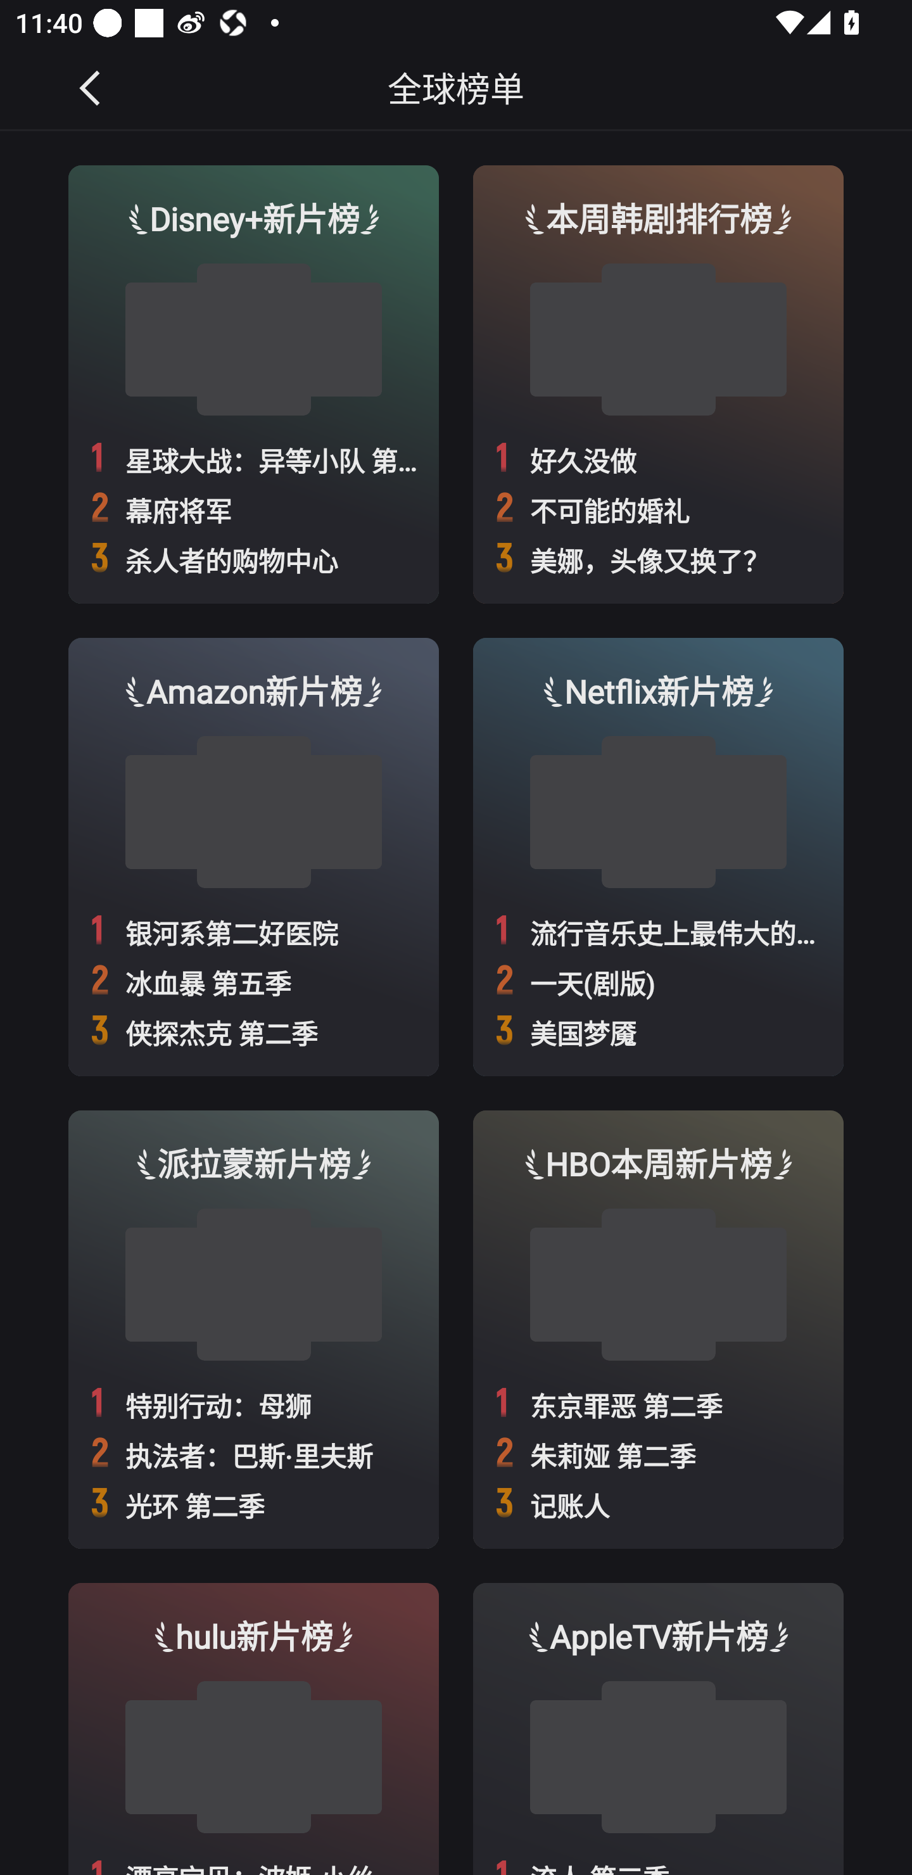 The height and width of the screenshot is (1875, 912). Describe the element at coordinates (659, 981) in the screenshot. I see `2 一天(剧版)` at that location.